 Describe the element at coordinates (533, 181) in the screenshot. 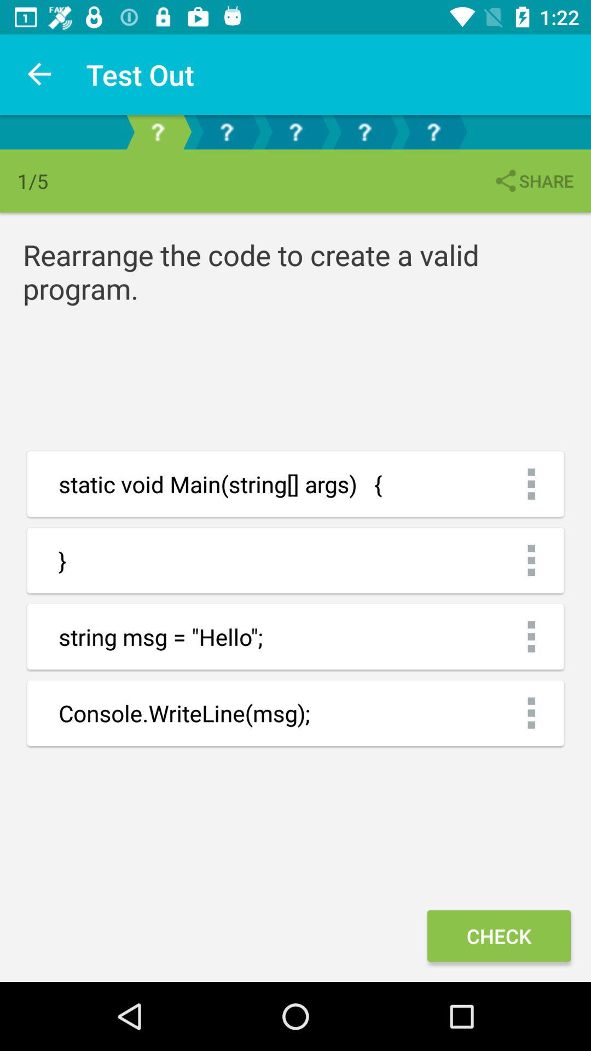

I see `click icon above the rearrange the code` at that location.